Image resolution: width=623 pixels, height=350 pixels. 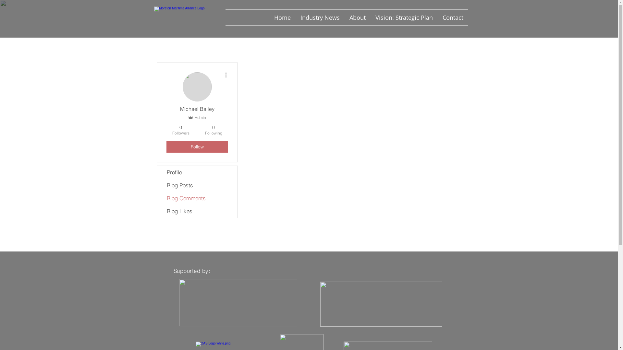 I want to click on Contact, so click(x=453, y=17).